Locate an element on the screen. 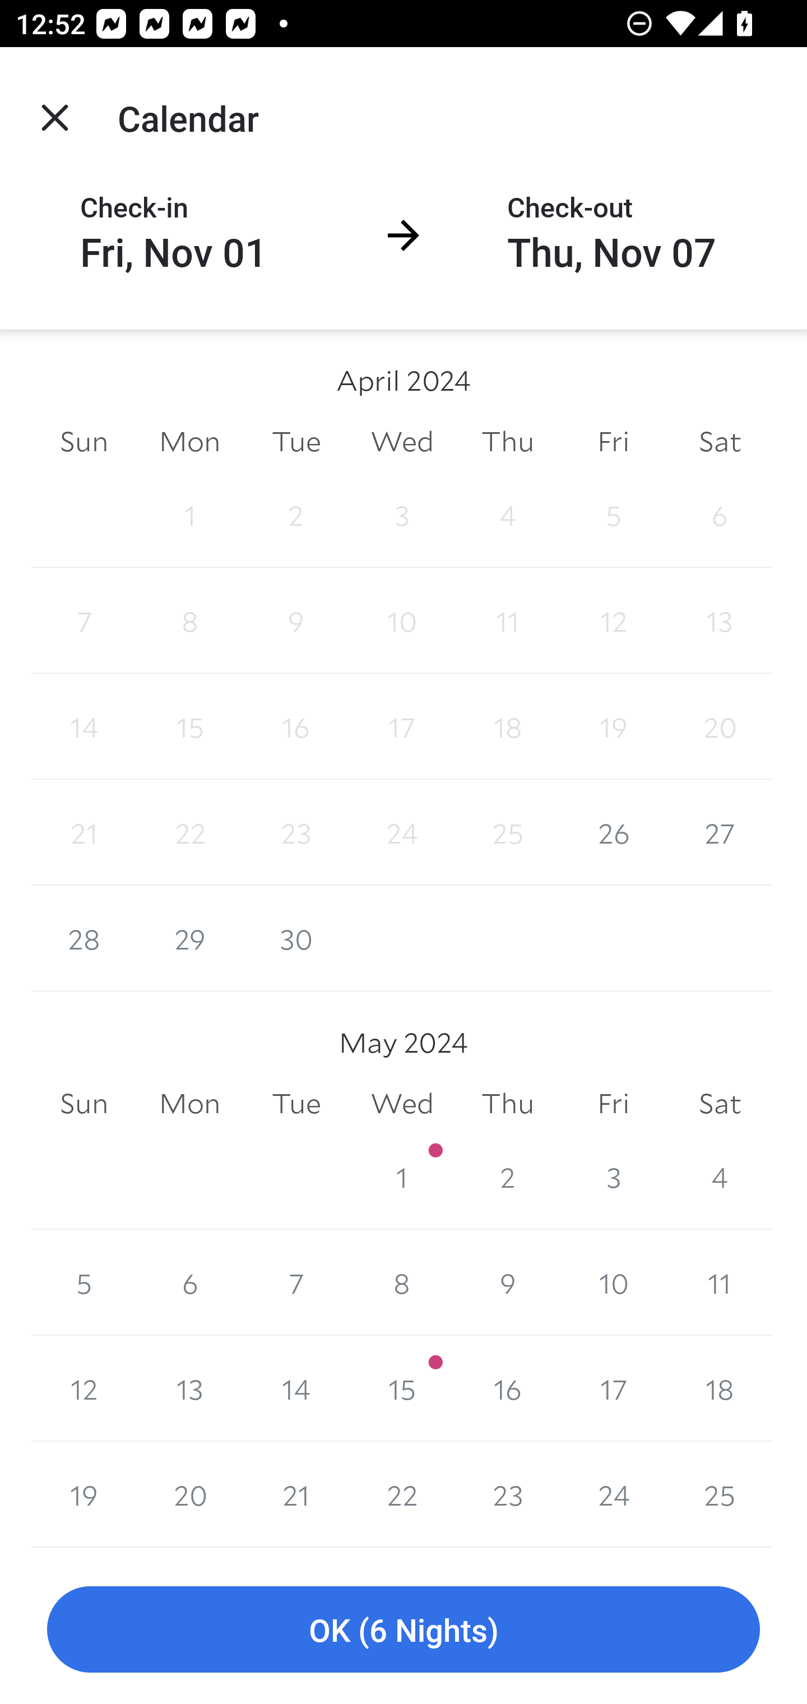 The height and width of the screenshot is (1704, 807). 24 24 May 2024 is located at coordinates (613, 1494).